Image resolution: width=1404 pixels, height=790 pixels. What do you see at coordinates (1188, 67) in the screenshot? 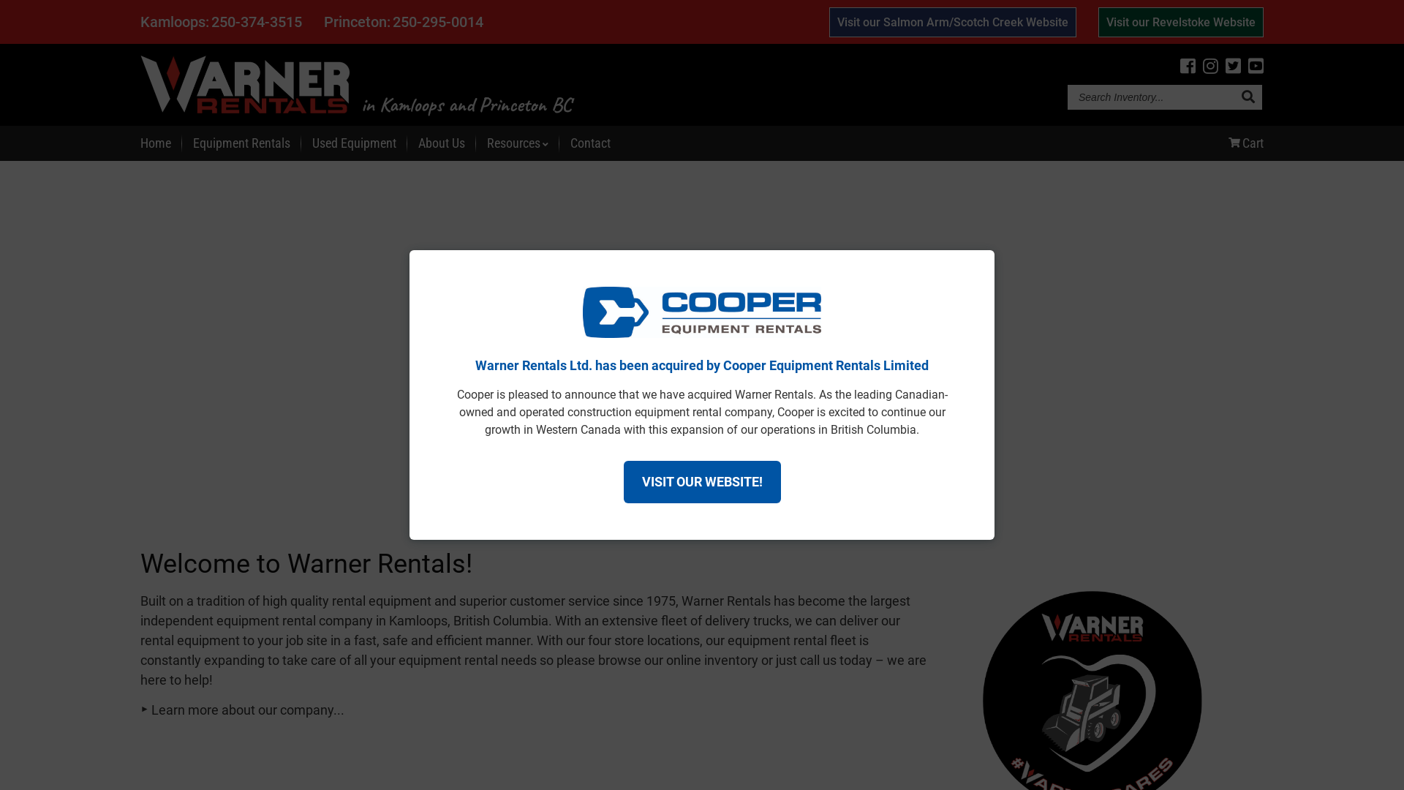
I see `Visit Warner Rentals on Facebook!` at bounding box center [1188, 67].